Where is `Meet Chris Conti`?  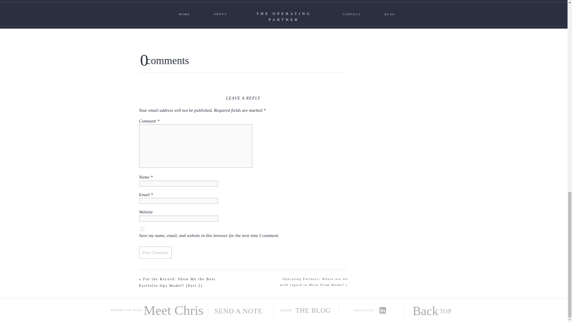 Meet Chris Conti is located at coordinates (173, 307).